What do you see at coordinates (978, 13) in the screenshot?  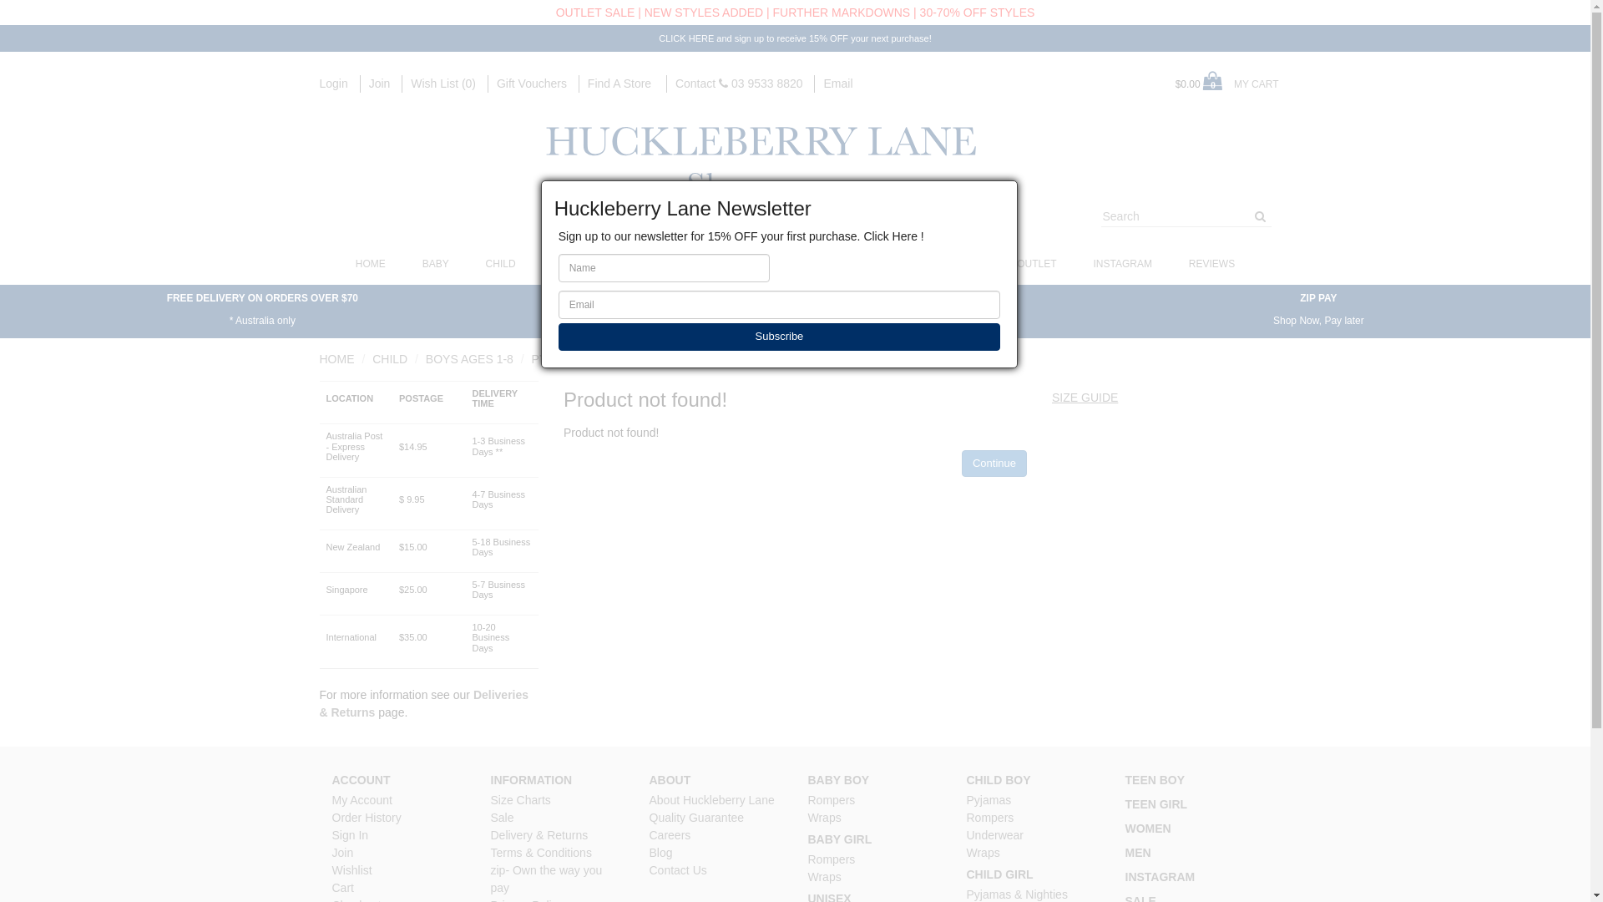 I see `30-70% OFF STYLES` at bounding box center [978, 13].